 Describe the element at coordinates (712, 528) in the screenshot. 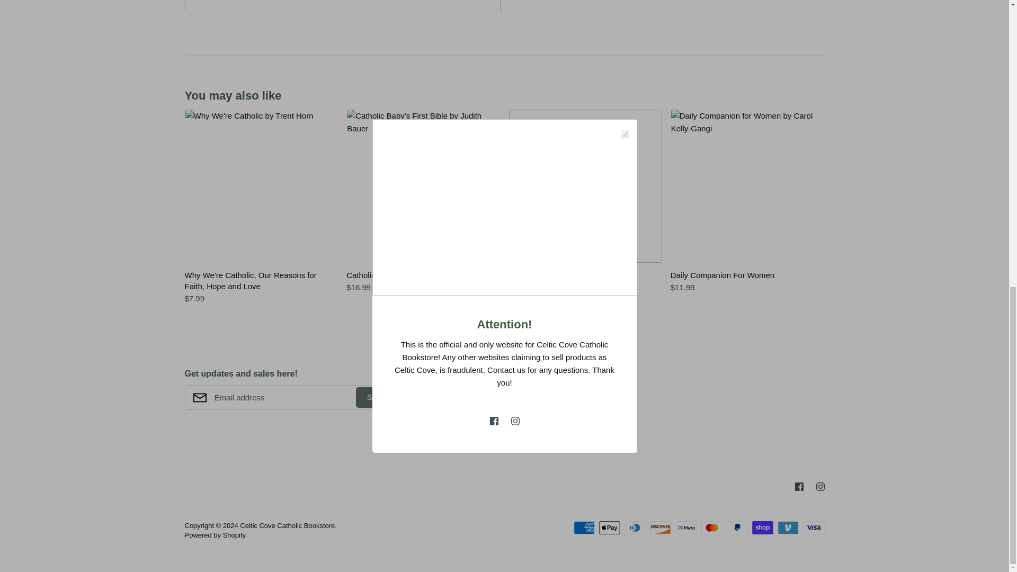

I see `Mastercard` at that location.